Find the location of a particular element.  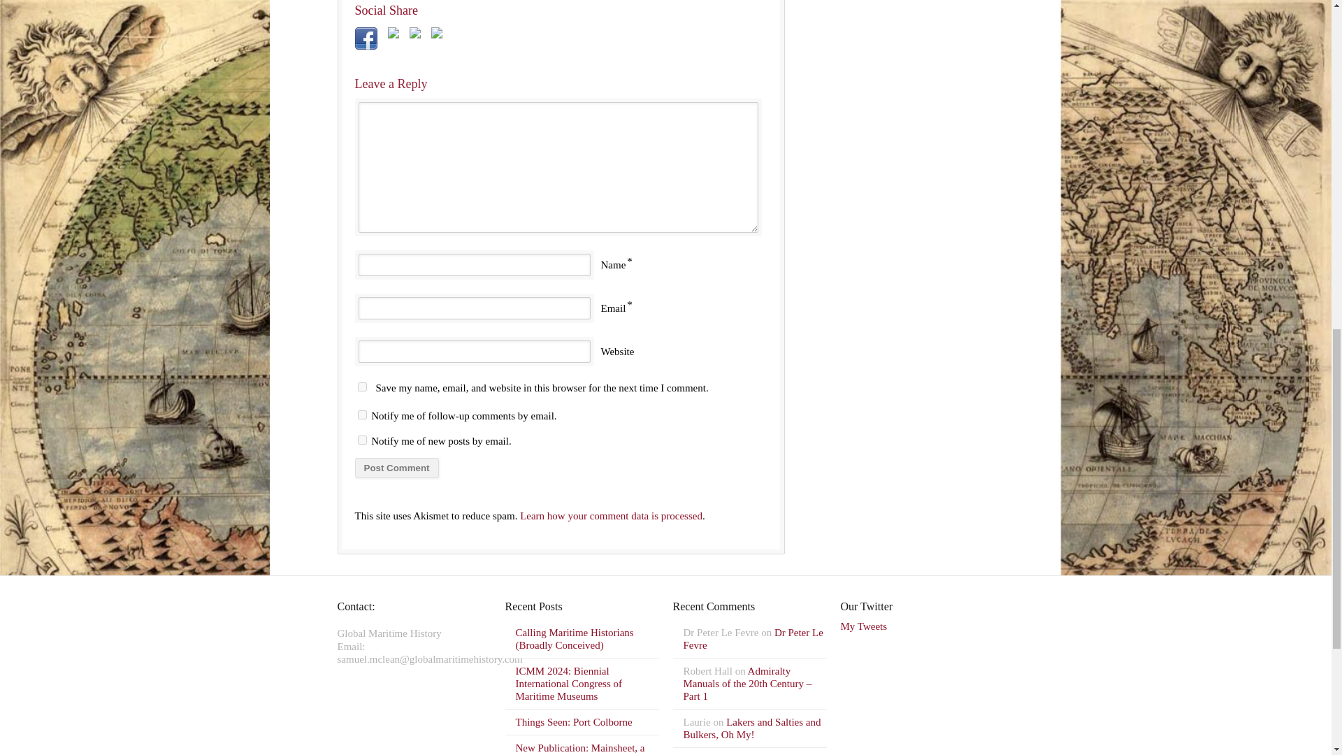

yes is located at coordinates (362, 387).